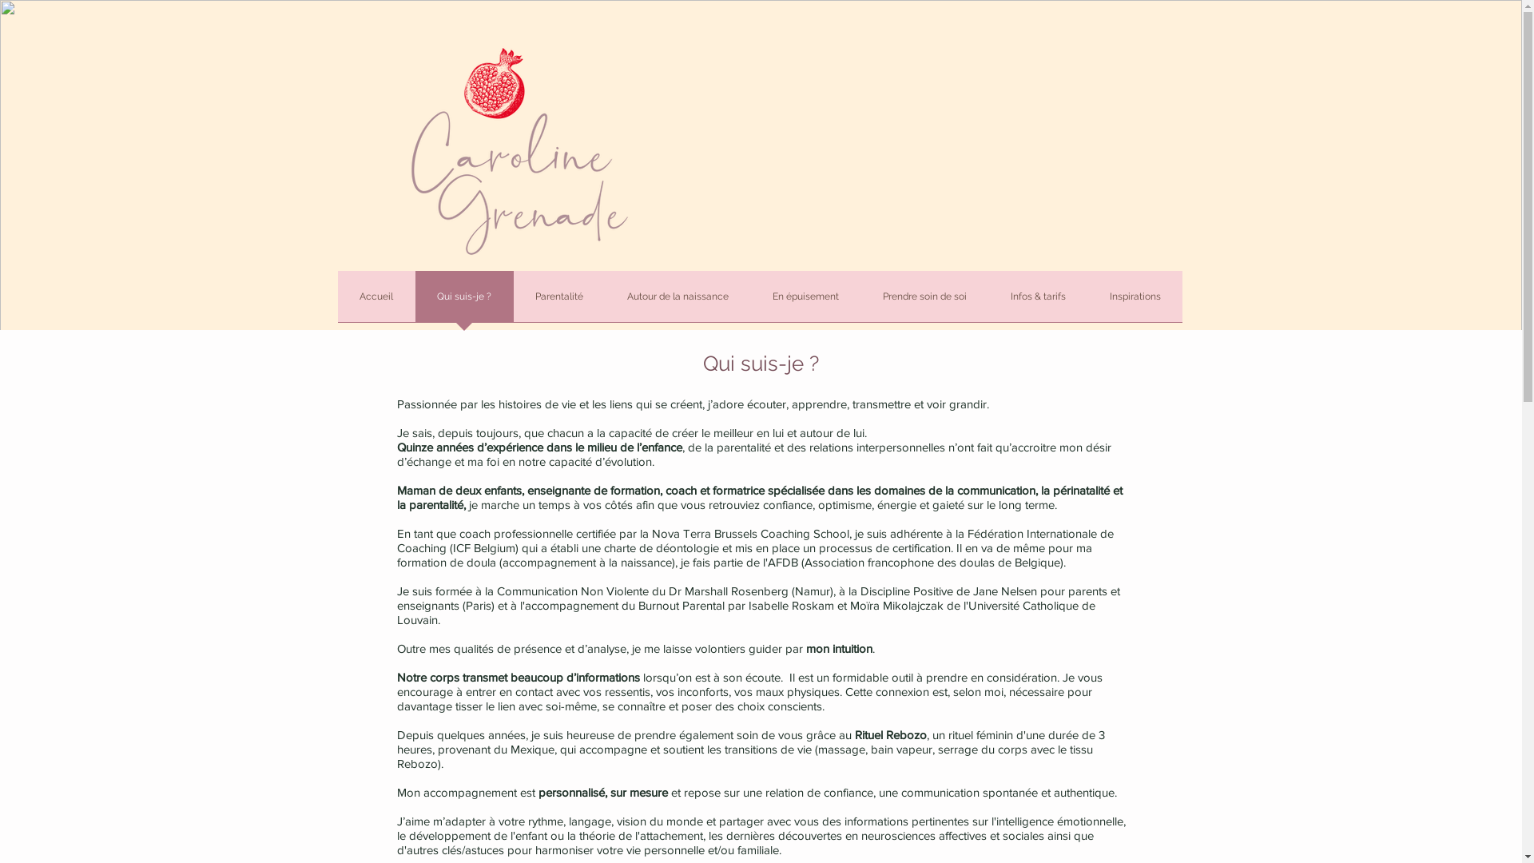 The width and height of the screenshot is (1534, 863). What do you see at coordinates (1135, 302) in the screenshot?
I see `Inspirations` at bounding box center [1135, 302].